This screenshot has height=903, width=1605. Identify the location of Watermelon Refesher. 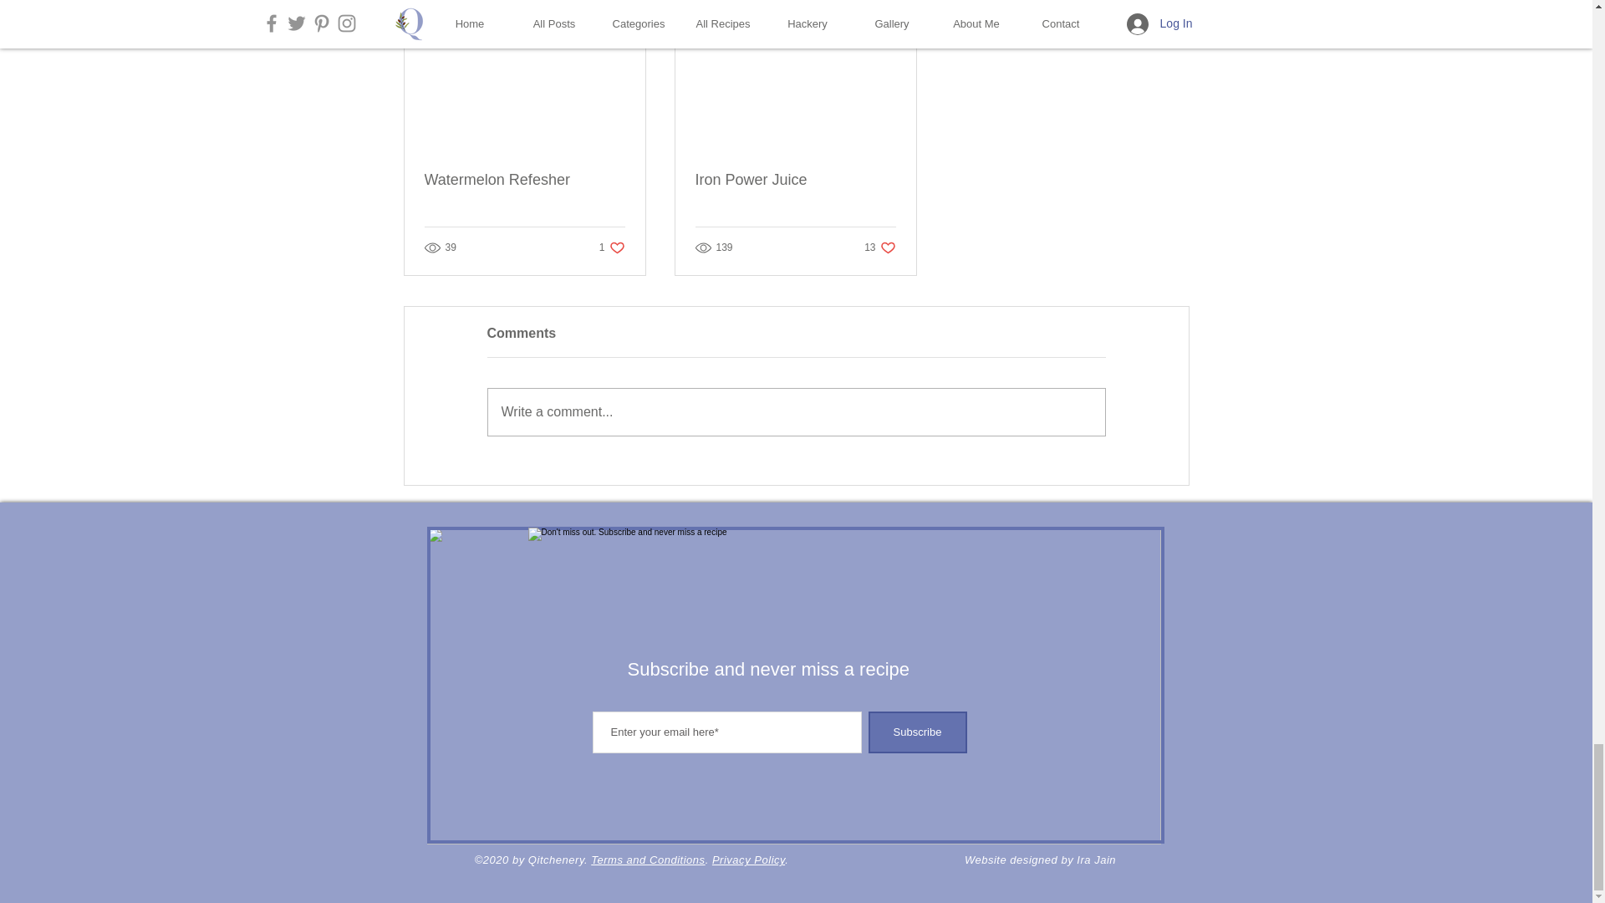
(525, 180).